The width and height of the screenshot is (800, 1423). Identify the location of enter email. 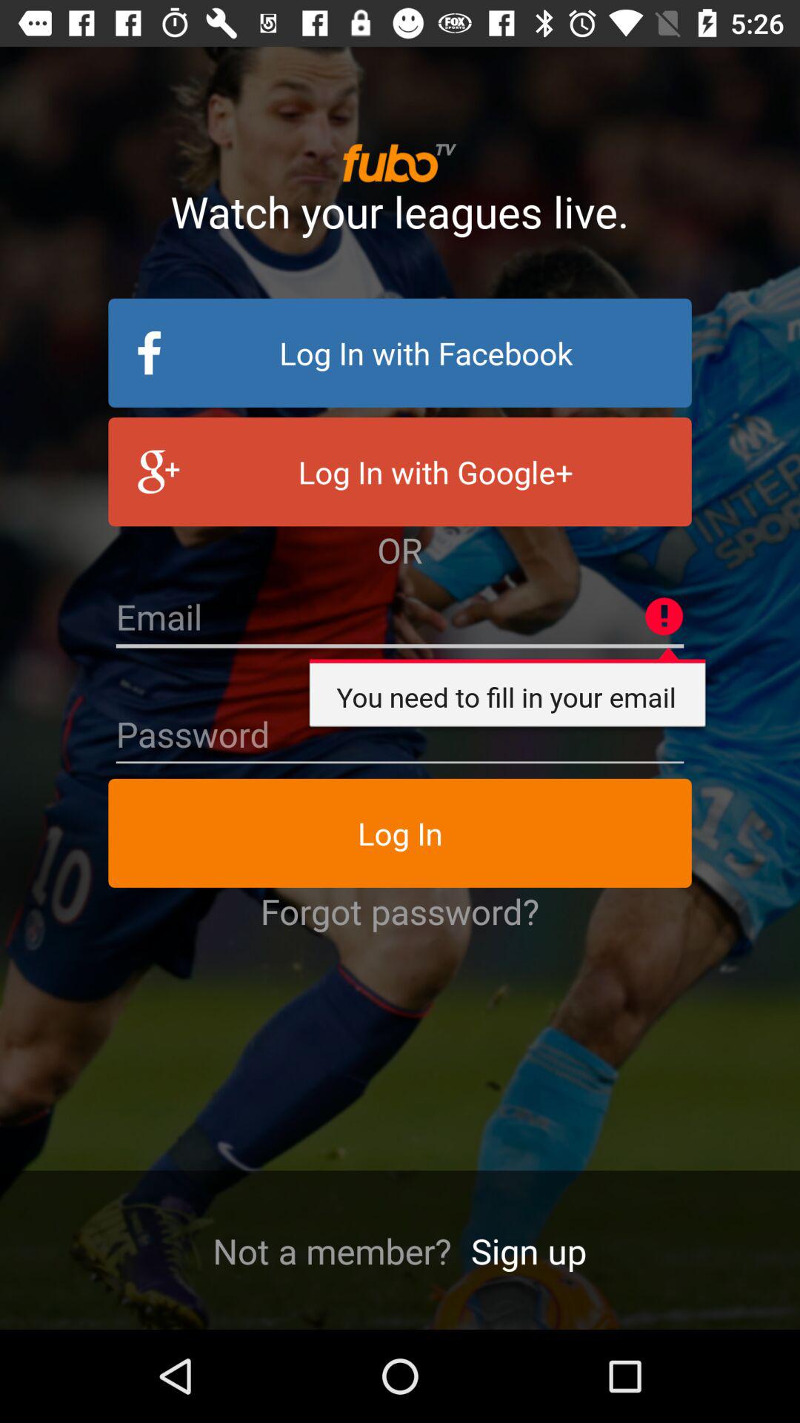
(400, 617).